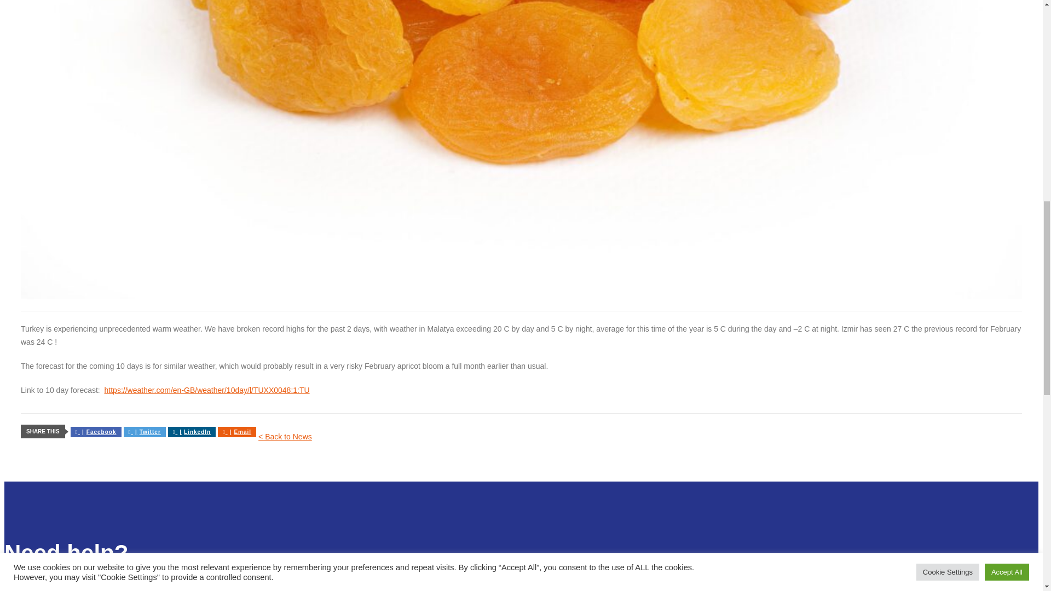  I want to click on Share on Twitter, so click(145, 432).